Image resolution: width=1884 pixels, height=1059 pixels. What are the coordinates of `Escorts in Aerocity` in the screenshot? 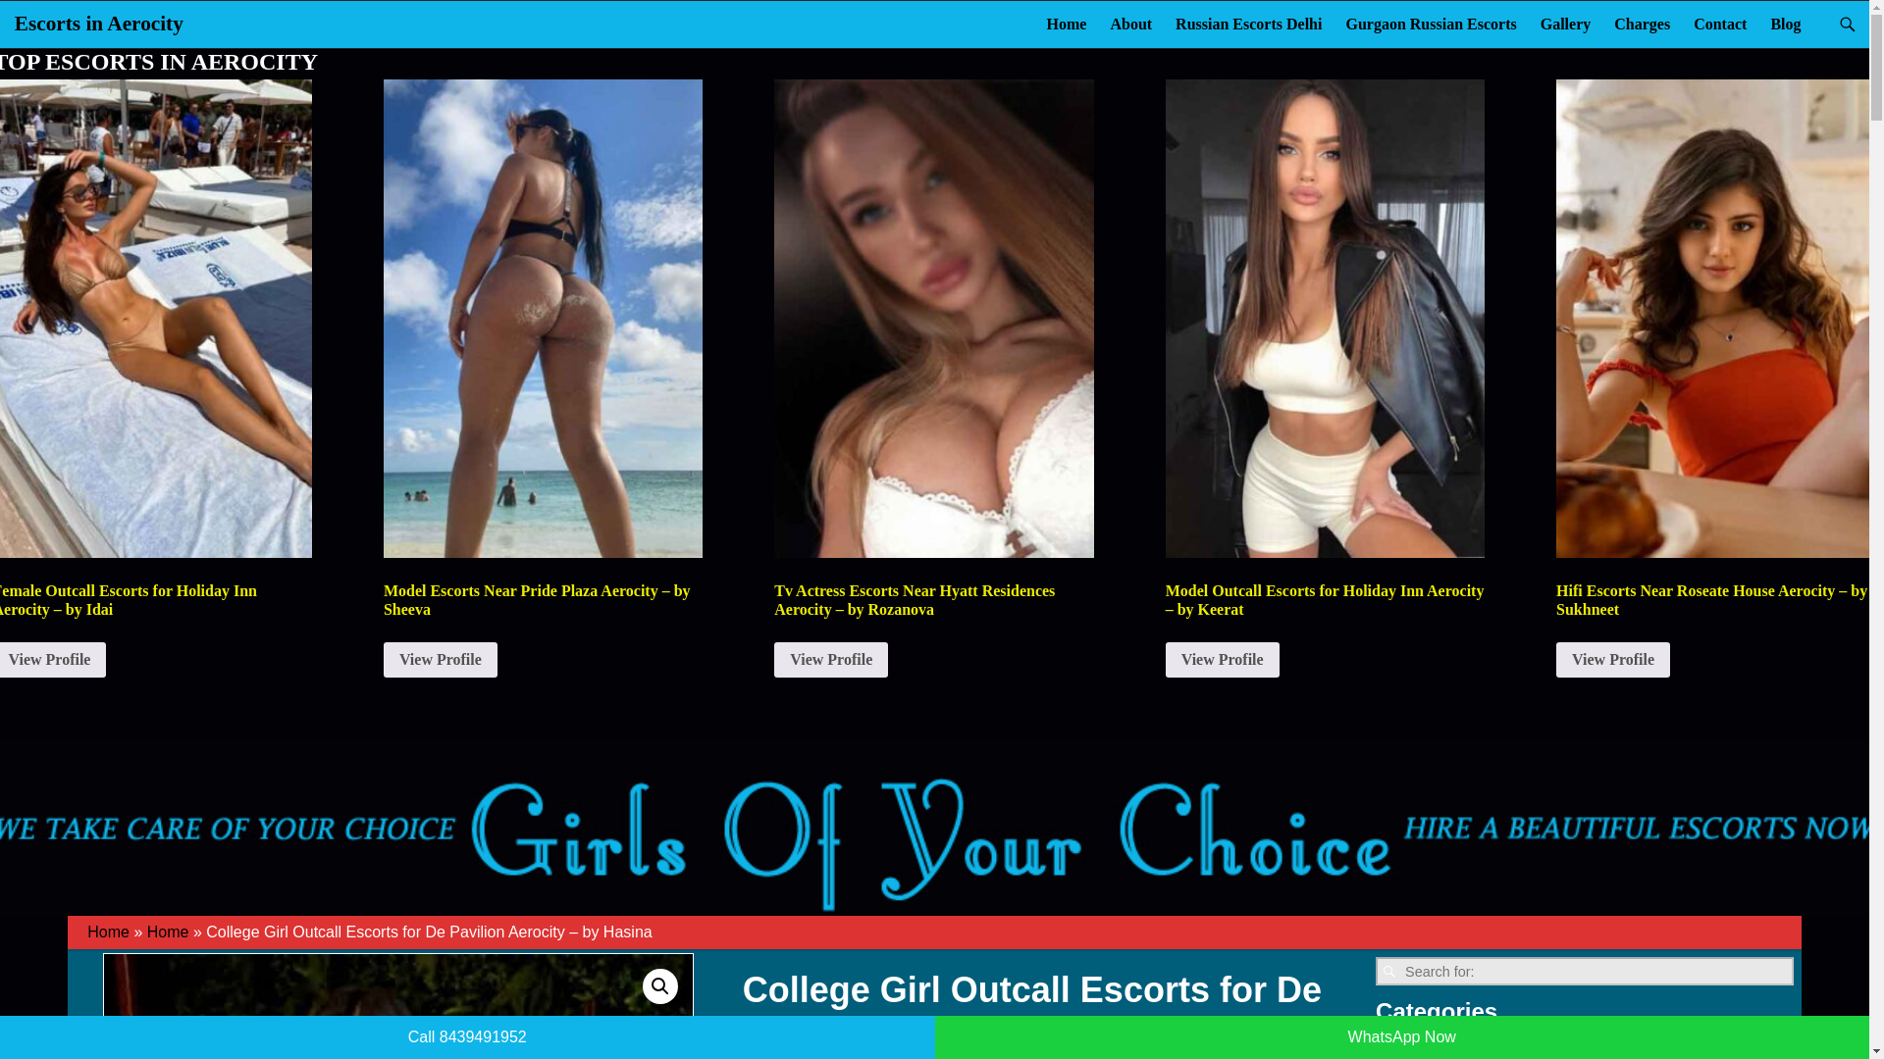 It's located at (98, 23).